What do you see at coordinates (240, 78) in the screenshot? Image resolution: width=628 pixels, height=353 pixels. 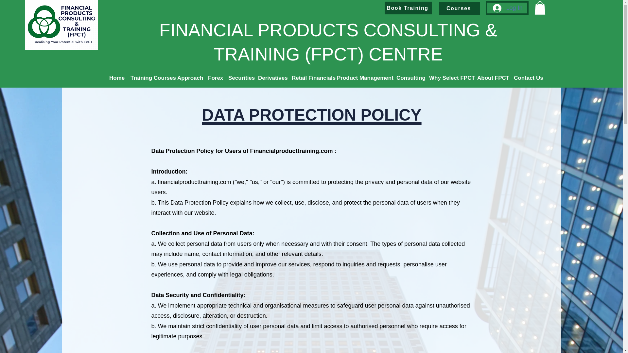 I see `Securities` at bounding box center [240, 78].